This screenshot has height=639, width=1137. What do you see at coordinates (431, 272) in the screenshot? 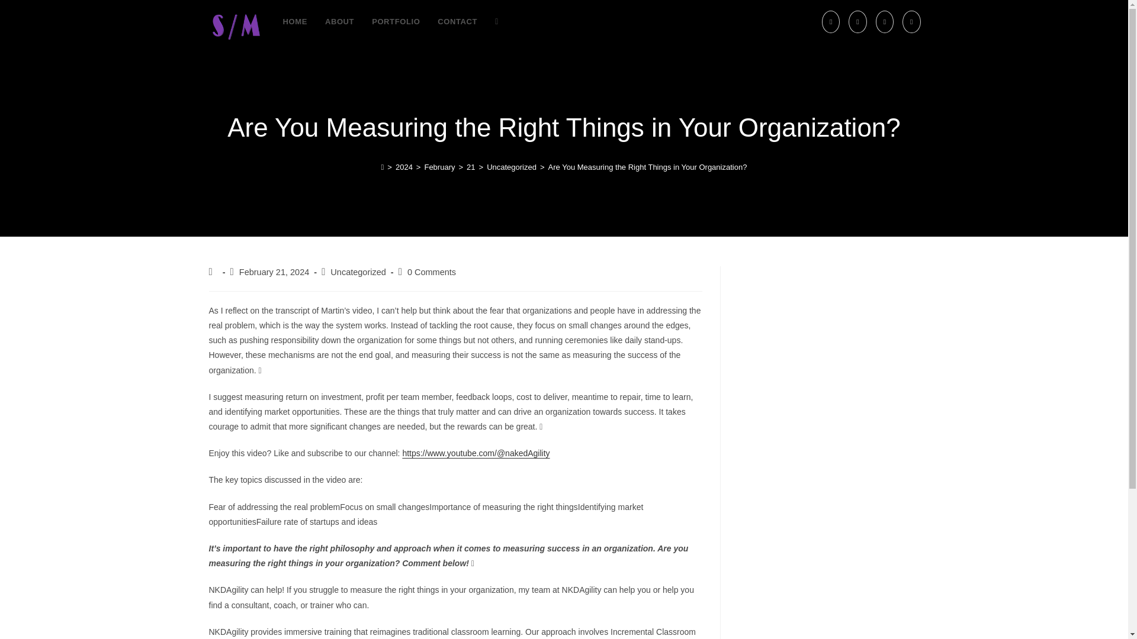
I see `0 Comments` at bounding box center [431, 272].